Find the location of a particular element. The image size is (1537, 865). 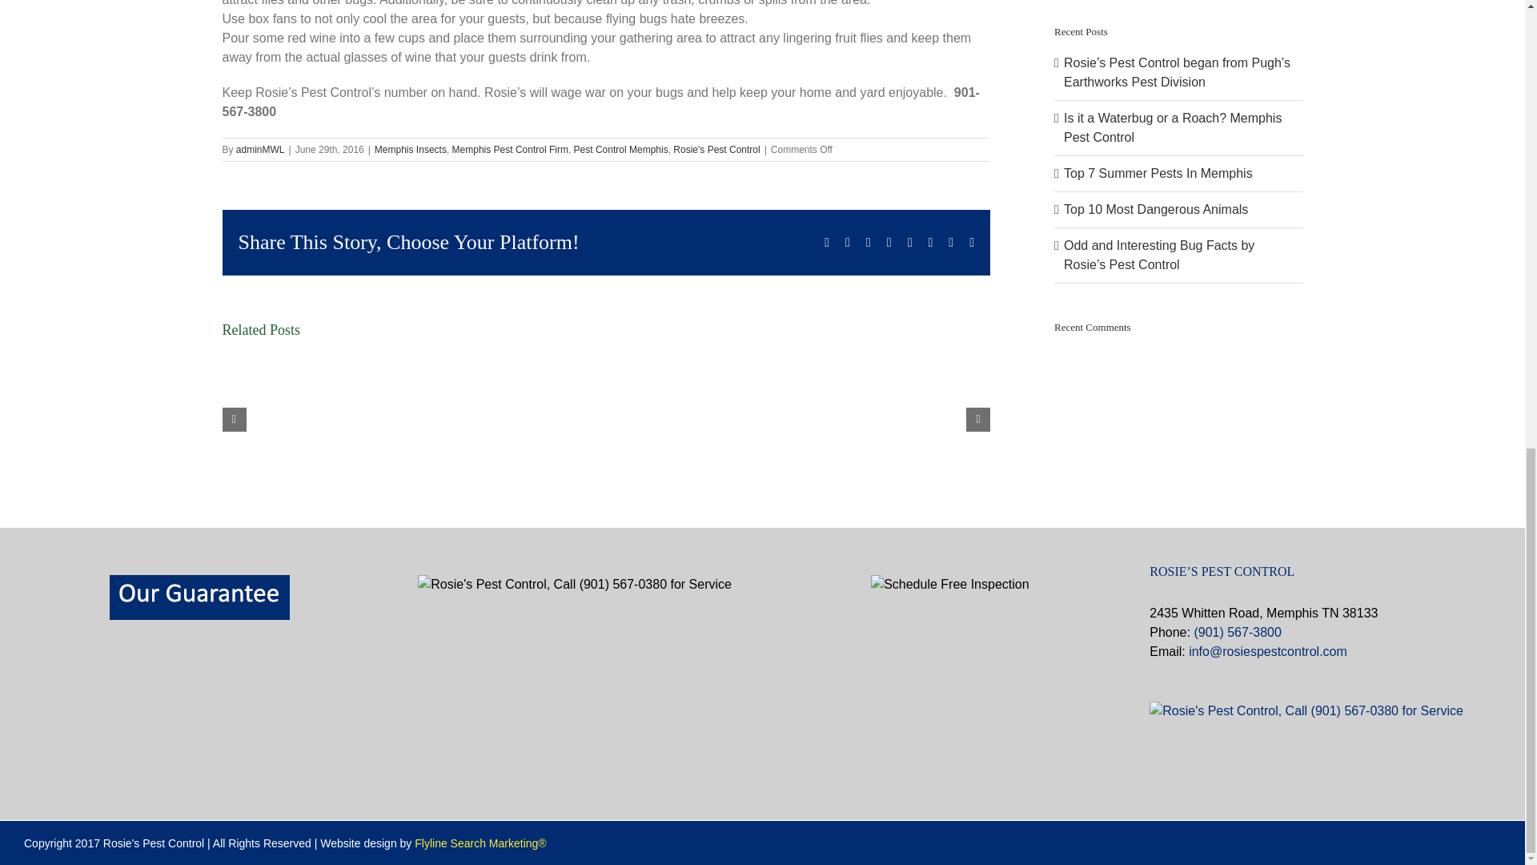

adminMWL is located at coordinates (260, 150).